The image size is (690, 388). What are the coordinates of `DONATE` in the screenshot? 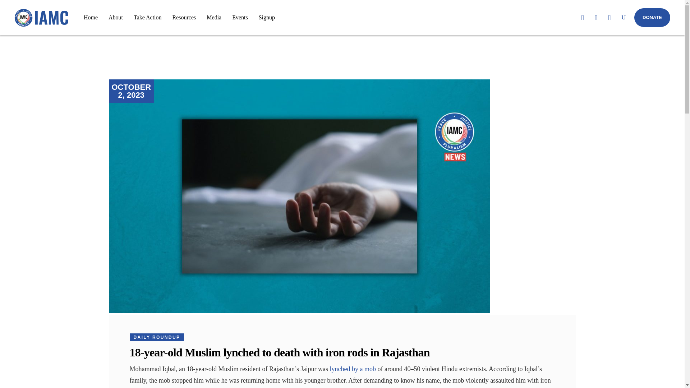 It's located at (652, 17).